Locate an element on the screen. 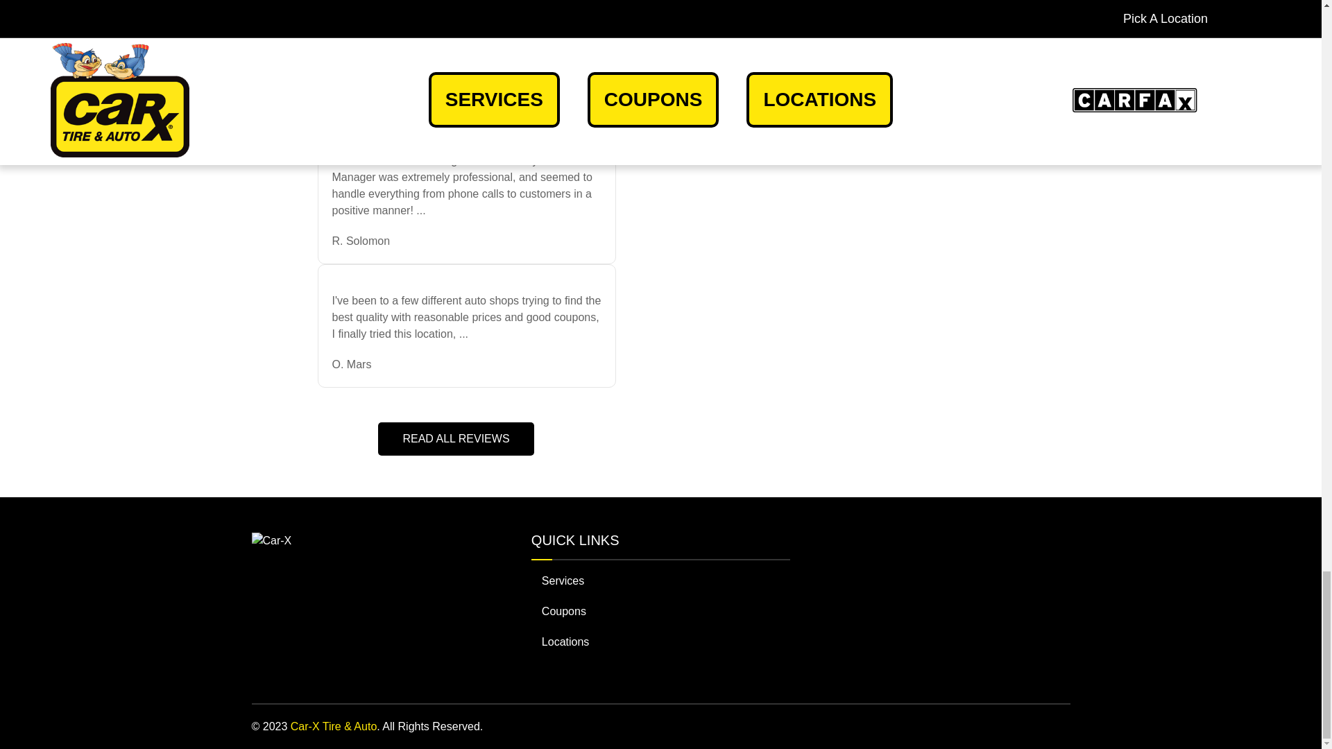  Locations is located at coordinates (660, 642).